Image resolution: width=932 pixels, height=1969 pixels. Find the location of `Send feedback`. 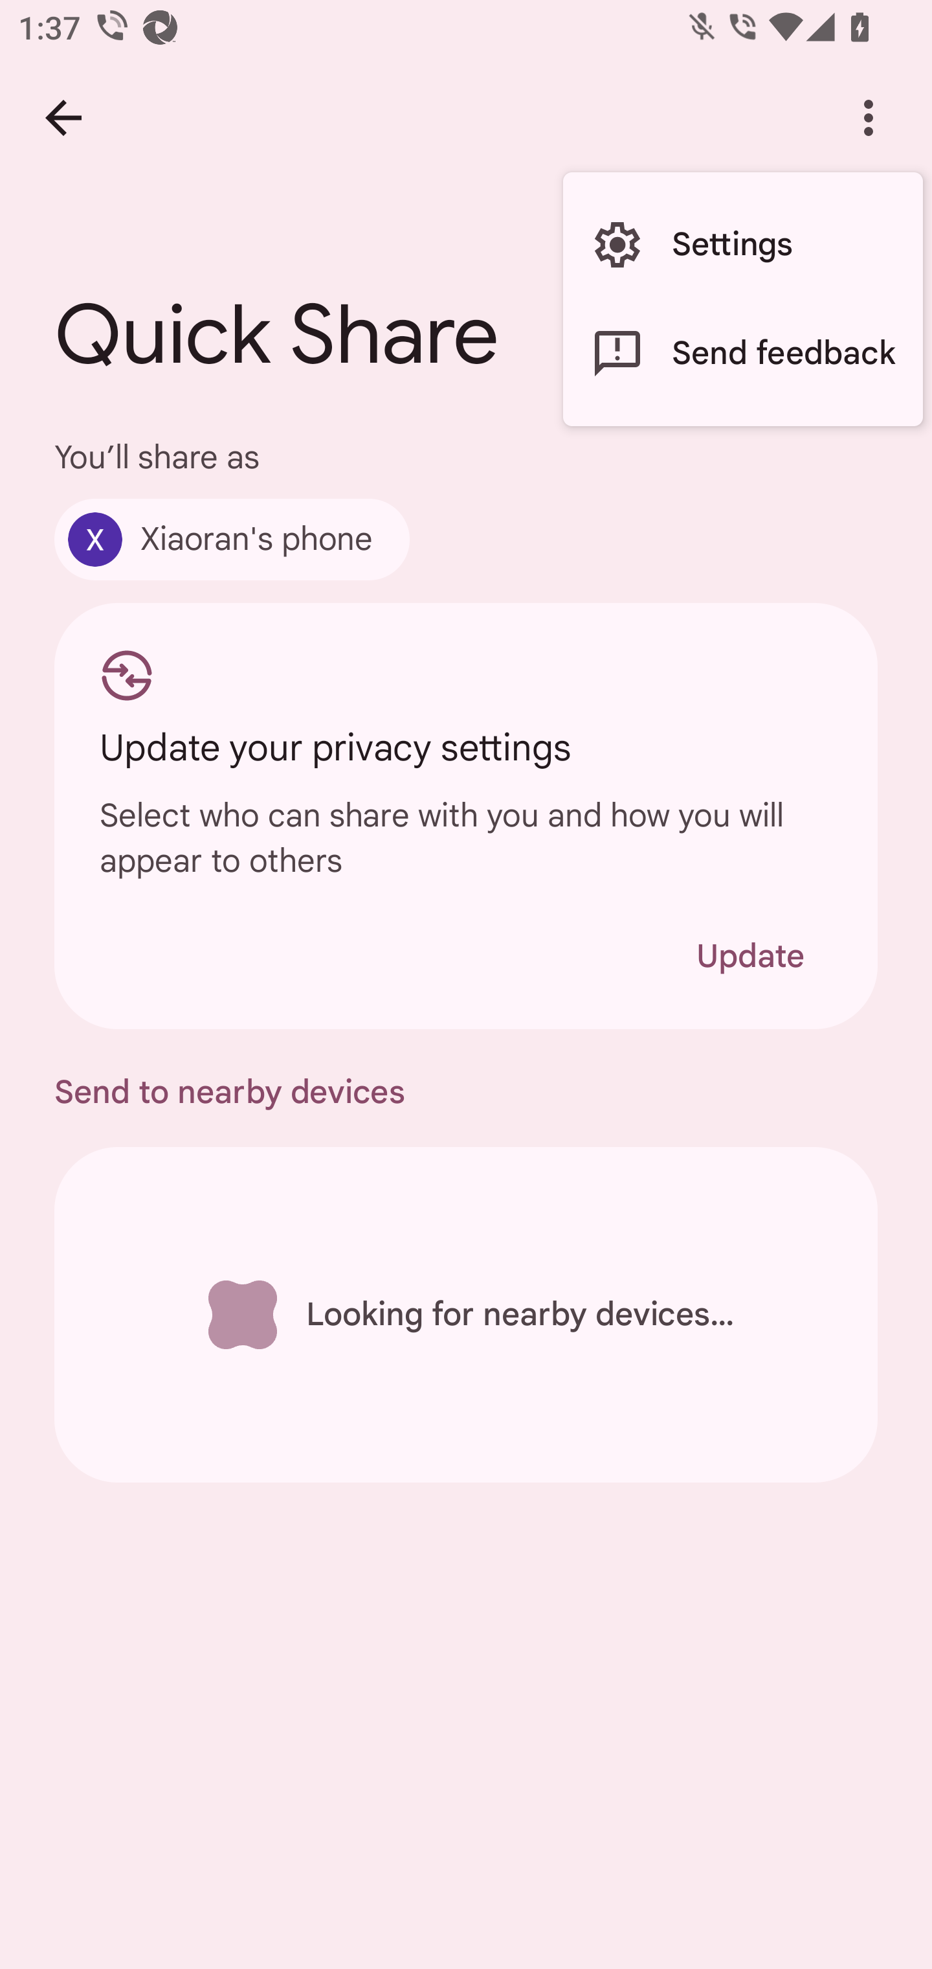

Send feedback is located at coordinates (742, 354).